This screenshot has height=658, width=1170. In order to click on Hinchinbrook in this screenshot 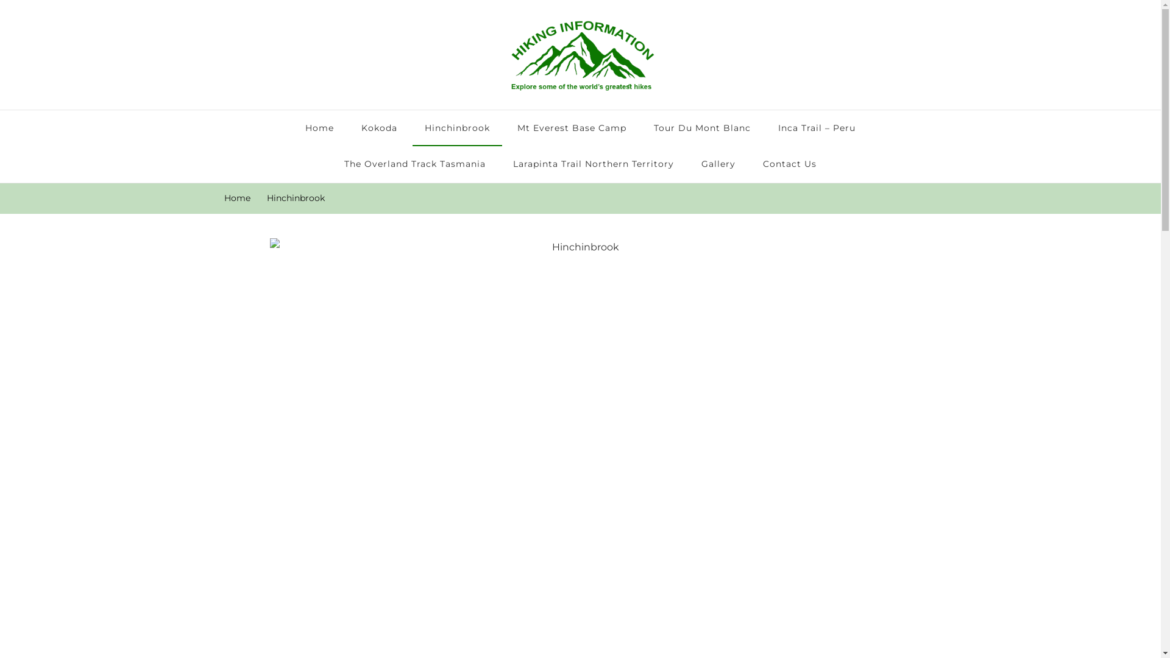, I will do `click(296, 199)`.